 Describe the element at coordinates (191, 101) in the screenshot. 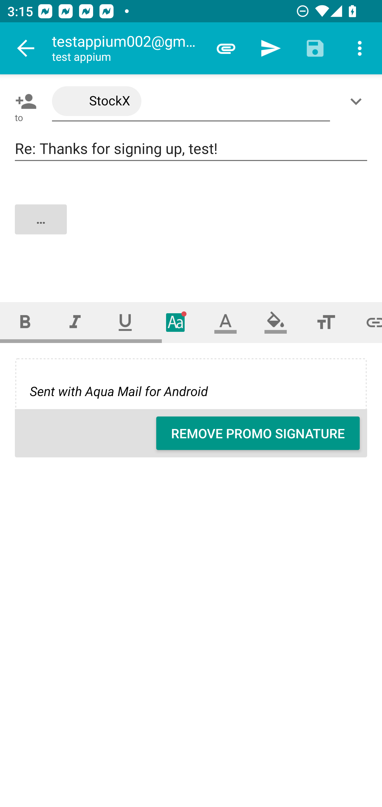

I see `StockX <noreply@stockx.com>, ` at that location.